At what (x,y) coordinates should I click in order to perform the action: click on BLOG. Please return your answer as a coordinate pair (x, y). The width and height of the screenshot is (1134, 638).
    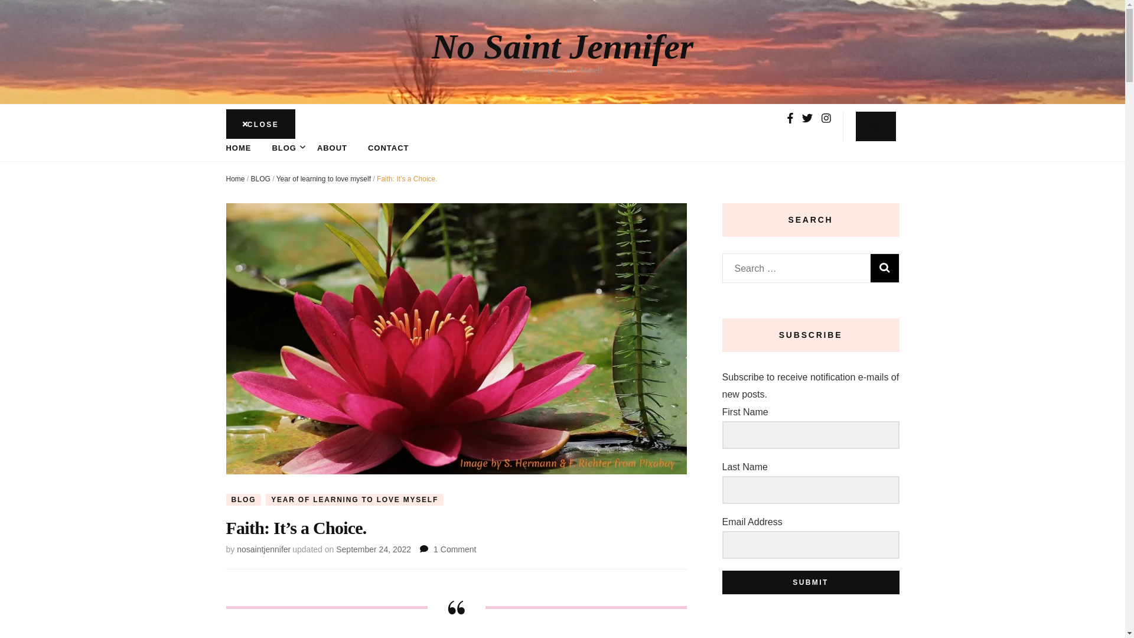
    Looking at the image, I should click on (260, 178).